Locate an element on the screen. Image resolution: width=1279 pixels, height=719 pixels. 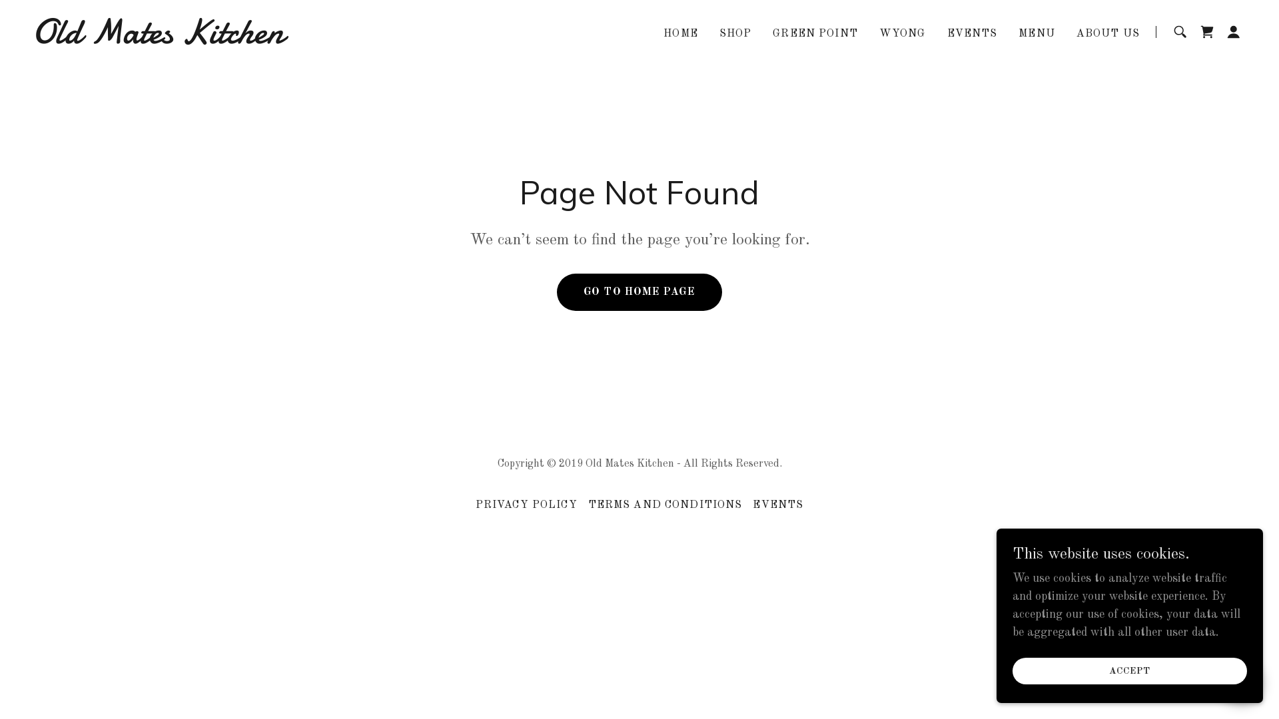
PRIVACY POLICY is located at coordinates (526, 505).